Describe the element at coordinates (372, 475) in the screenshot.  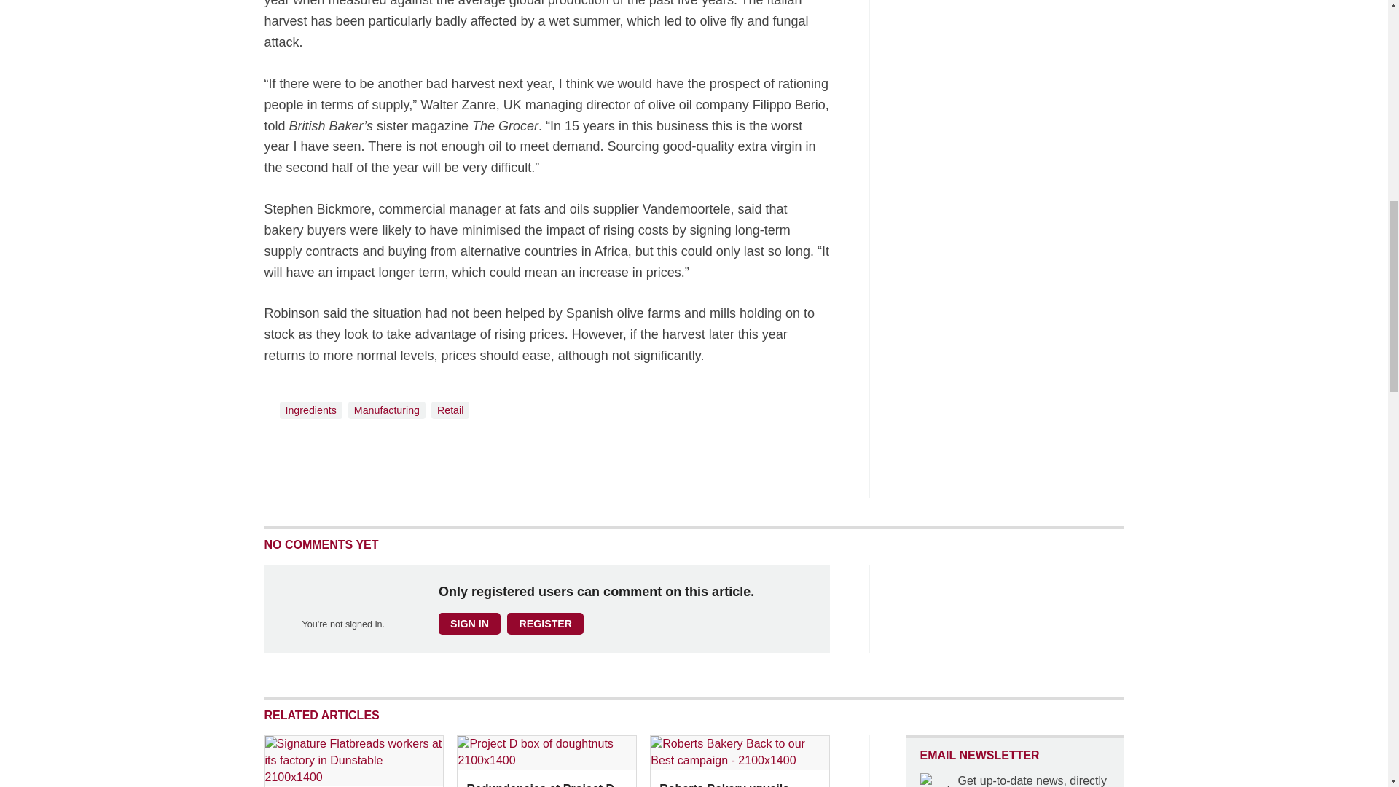
I see `Email this article` at that location.